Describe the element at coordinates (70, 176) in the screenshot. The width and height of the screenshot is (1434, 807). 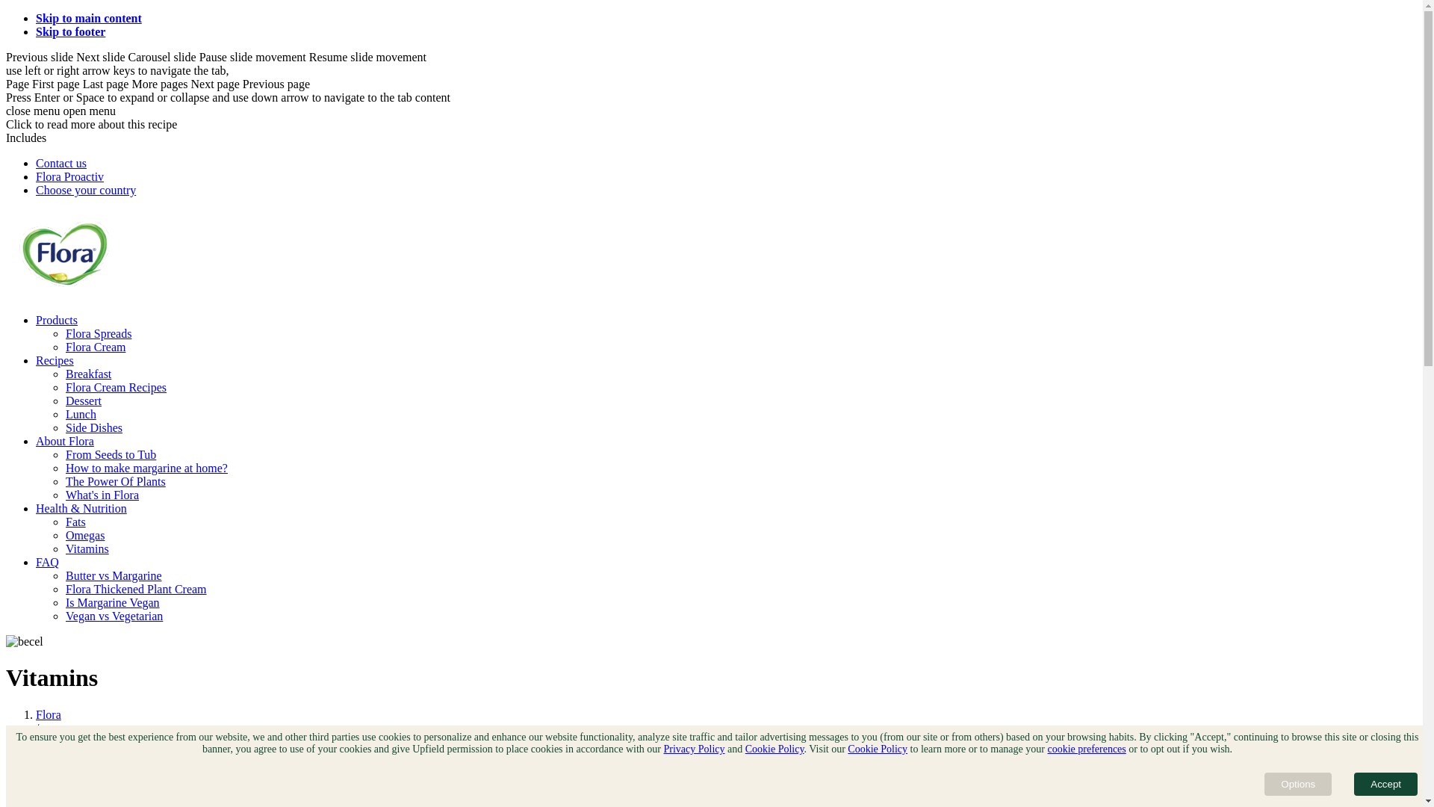
I see `Flora Proactiv` at that location.